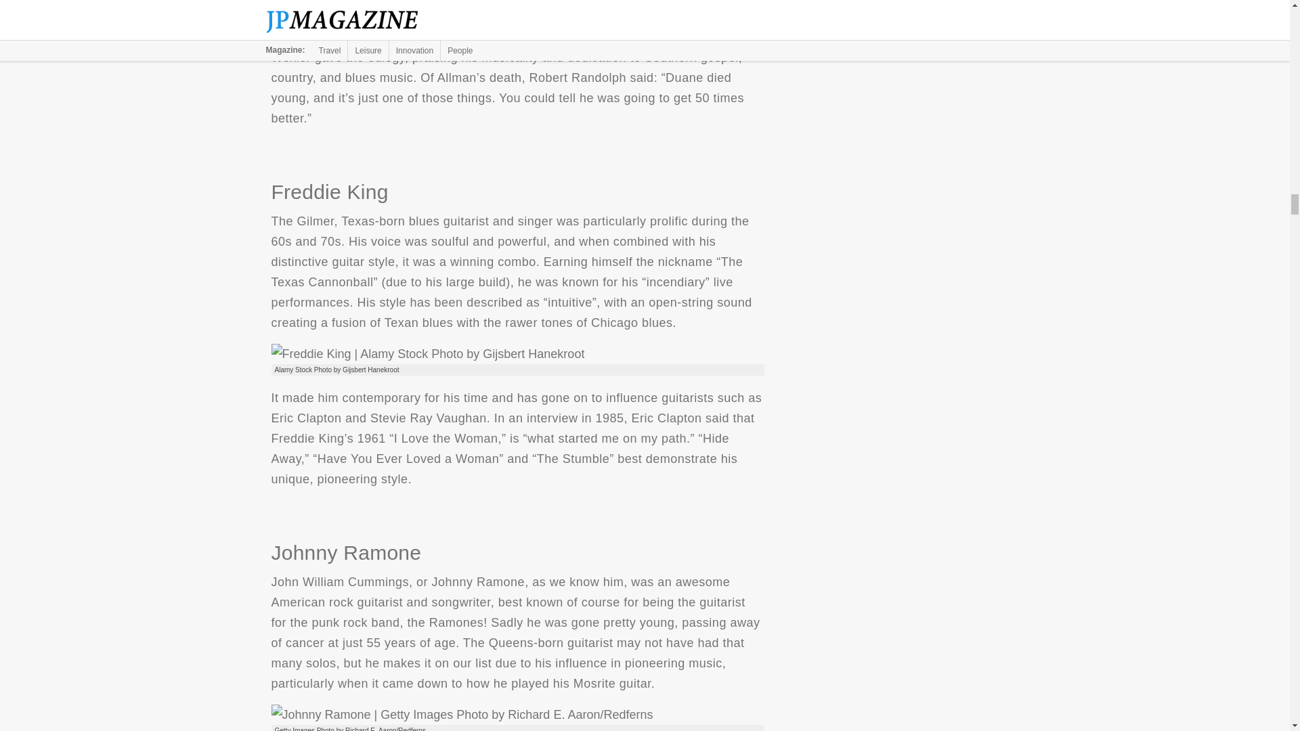 This screenshot has height=731, width=1300. Describe the element at coordinates (461, 715) in the screenshot. I see `Johnny Ramone` at that location.